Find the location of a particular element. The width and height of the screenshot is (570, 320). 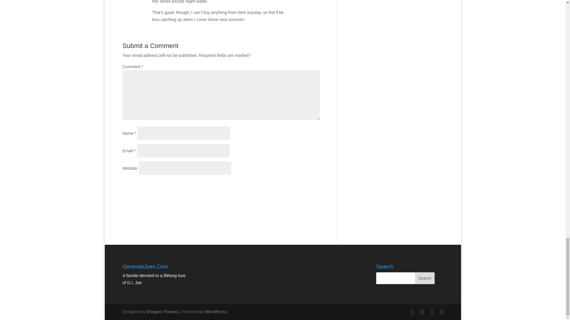

Submit Comment is located at coordinates (290, 186).